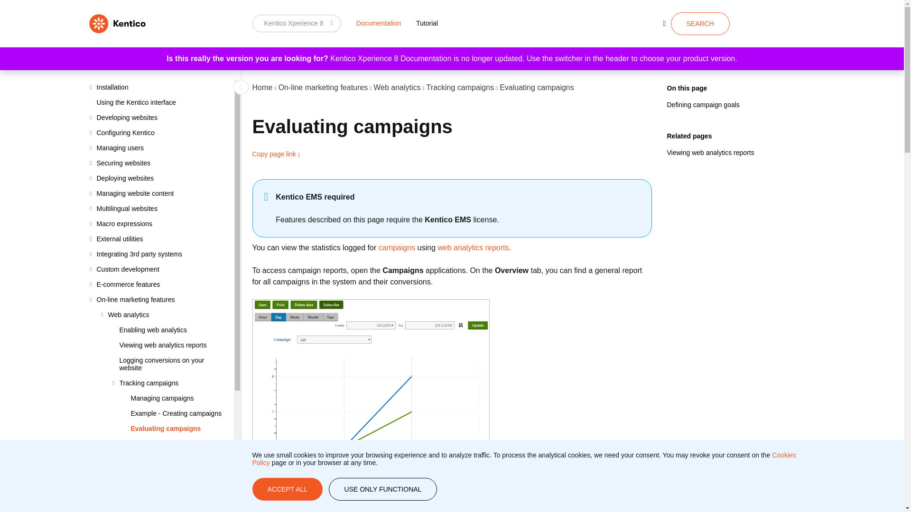 The width and height of the screenshot is (911, 512). I want to click on Documentation, so click(379, 23).